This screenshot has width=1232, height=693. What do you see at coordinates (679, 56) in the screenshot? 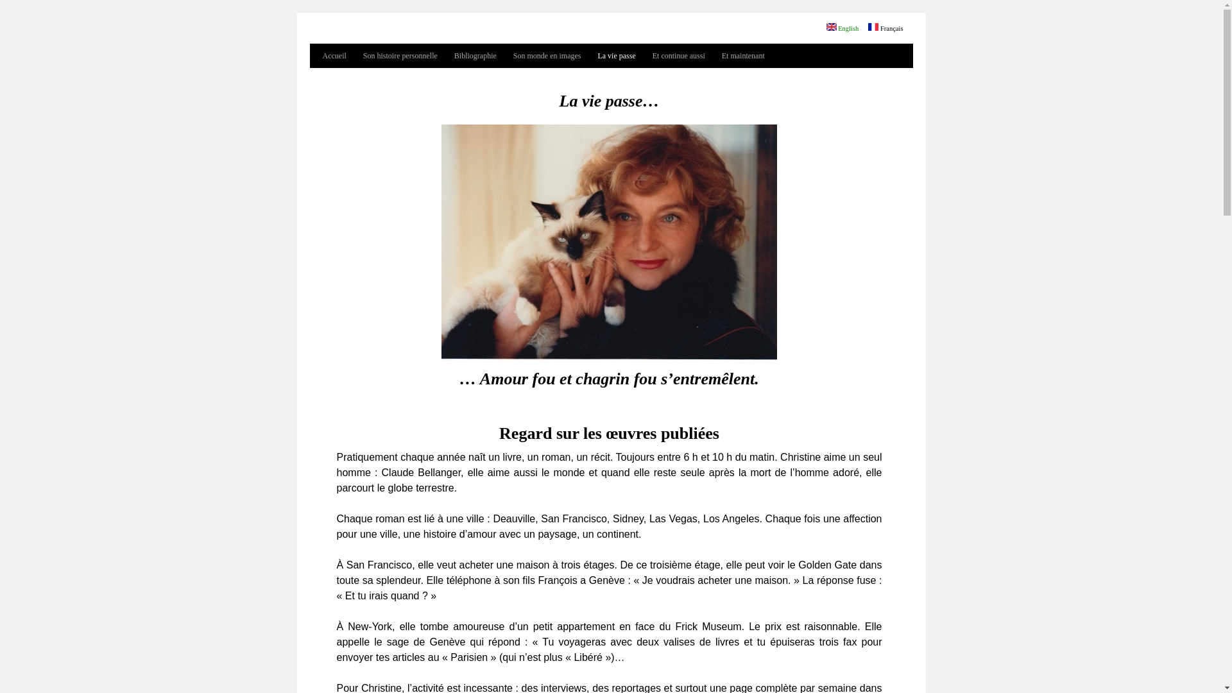
I see `Et continue aussi` at bounding box center [679, 56].